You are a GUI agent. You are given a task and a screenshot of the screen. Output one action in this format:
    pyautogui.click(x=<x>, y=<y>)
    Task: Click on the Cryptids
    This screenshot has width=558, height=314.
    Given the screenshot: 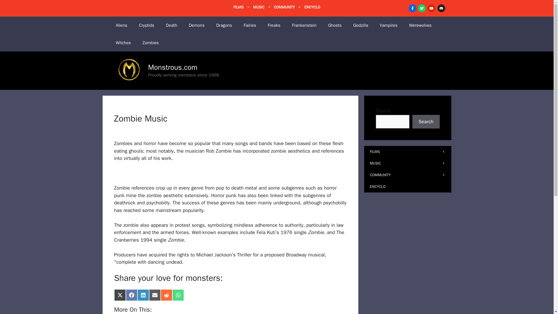 What is the action you would take?
    pyautogui.click(x=146, y=25)
    